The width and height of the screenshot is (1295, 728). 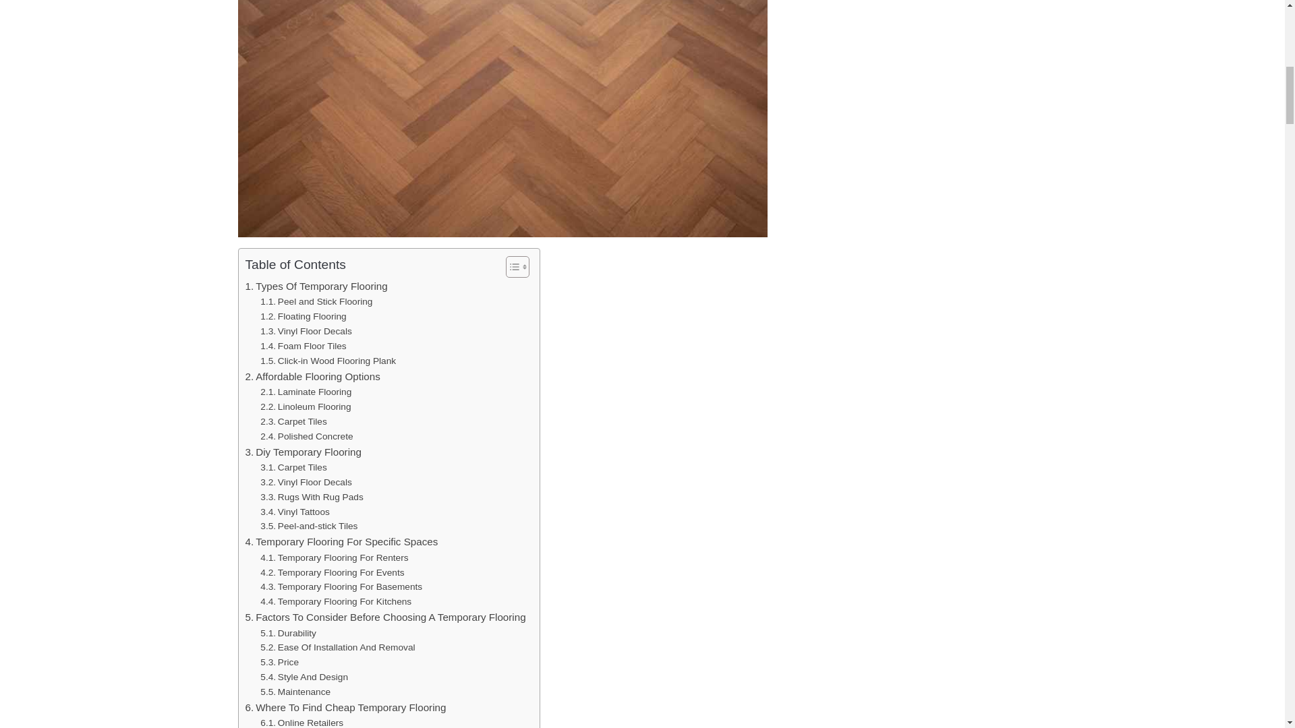 What do you see at coordinates (293, 422) in the screenshot?
I see `Carpet Tiles` at bounding box center [293, 422].